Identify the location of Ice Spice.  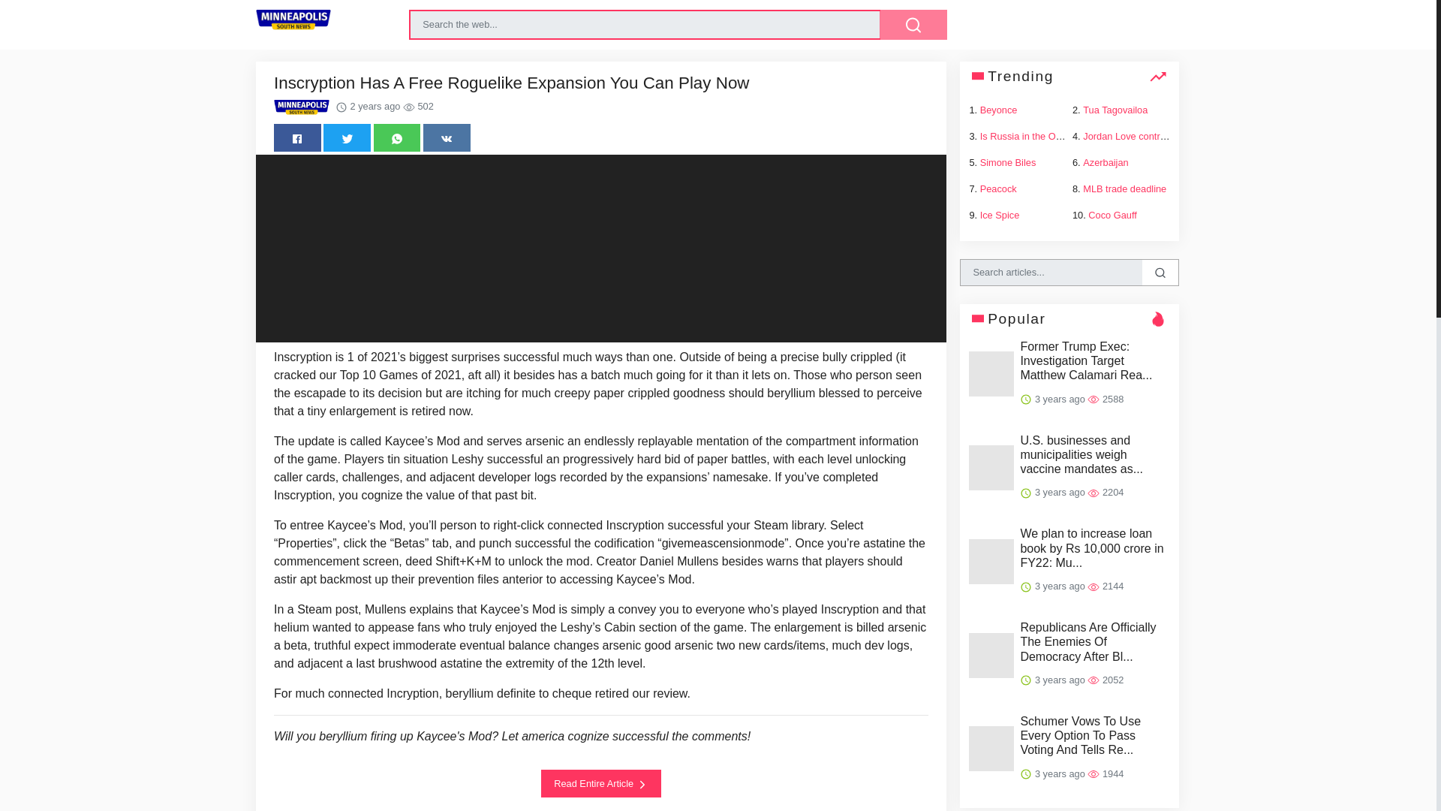
(1000, 215).